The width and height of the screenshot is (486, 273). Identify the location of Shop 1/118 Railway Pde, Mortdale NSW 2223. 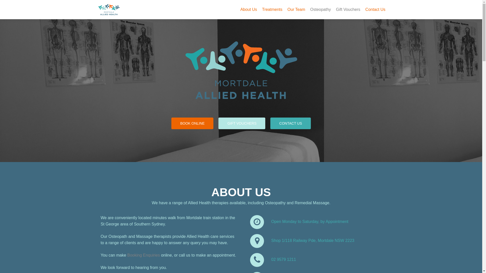
(313, 241).